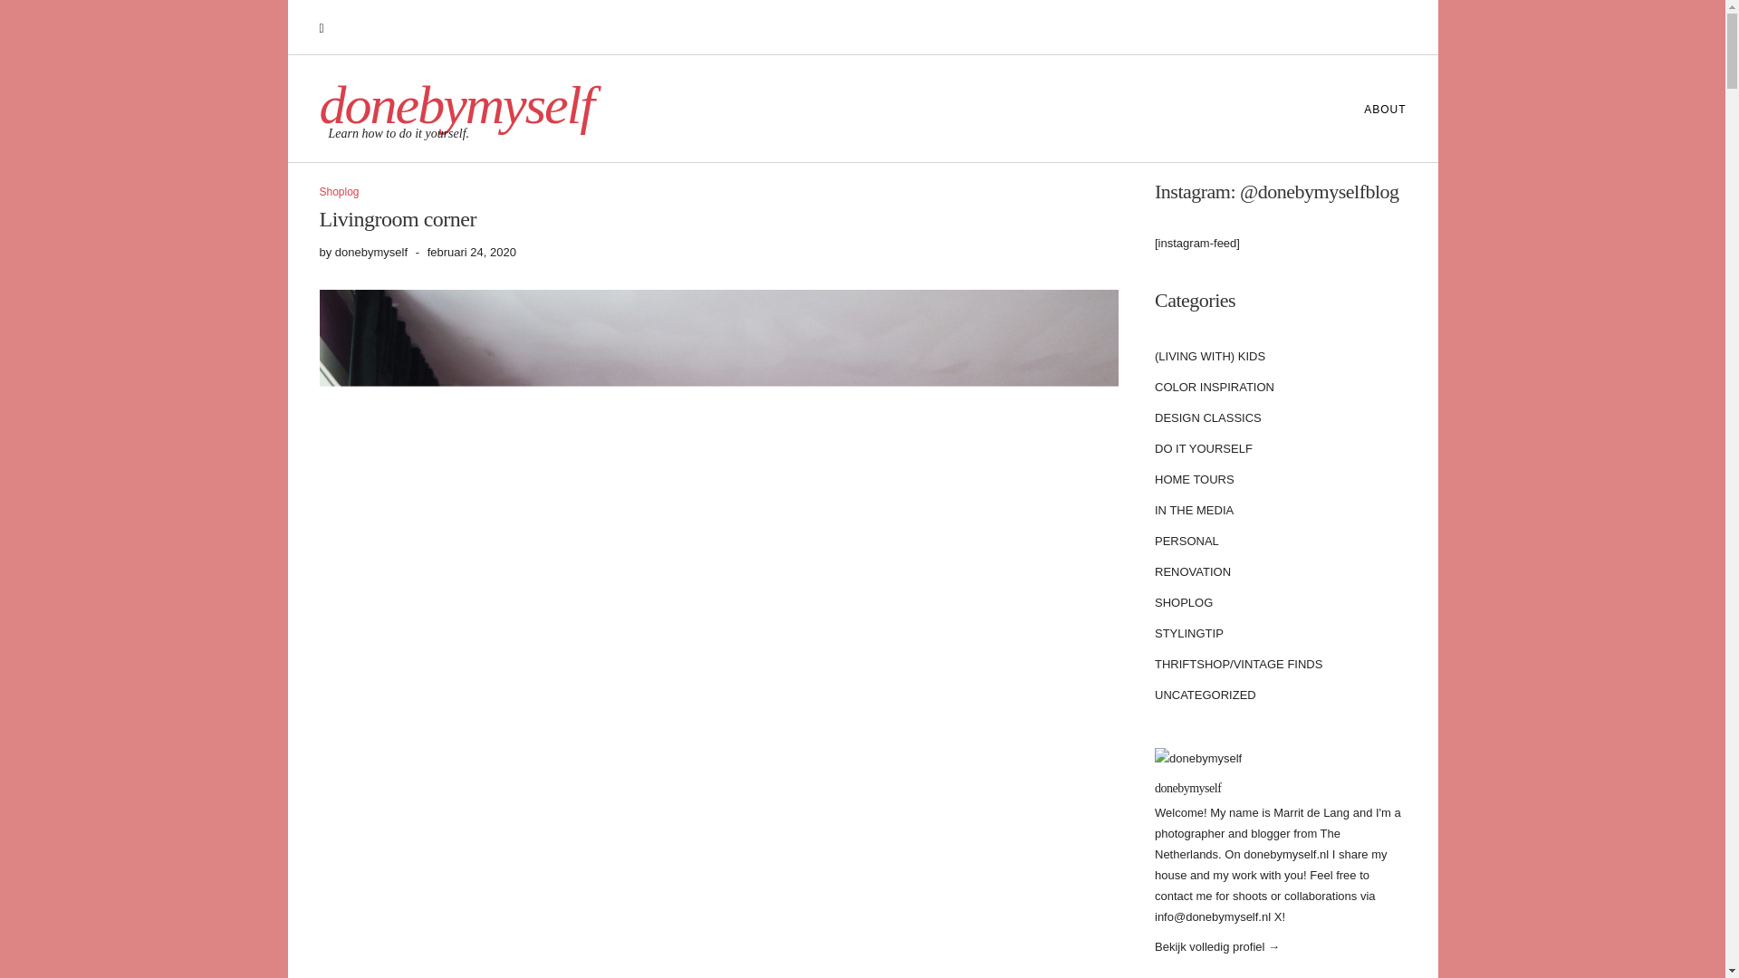 The image size is (1739, 978). What do you see at coordinates (1192, 572) in the screenshot?
I see `RENOVATION` at bounding box center [1192, 572].